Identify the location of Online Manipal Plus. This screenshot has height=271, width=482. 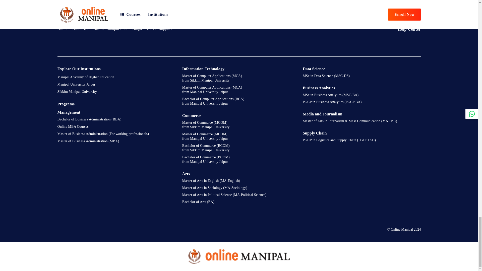
(110, 28).